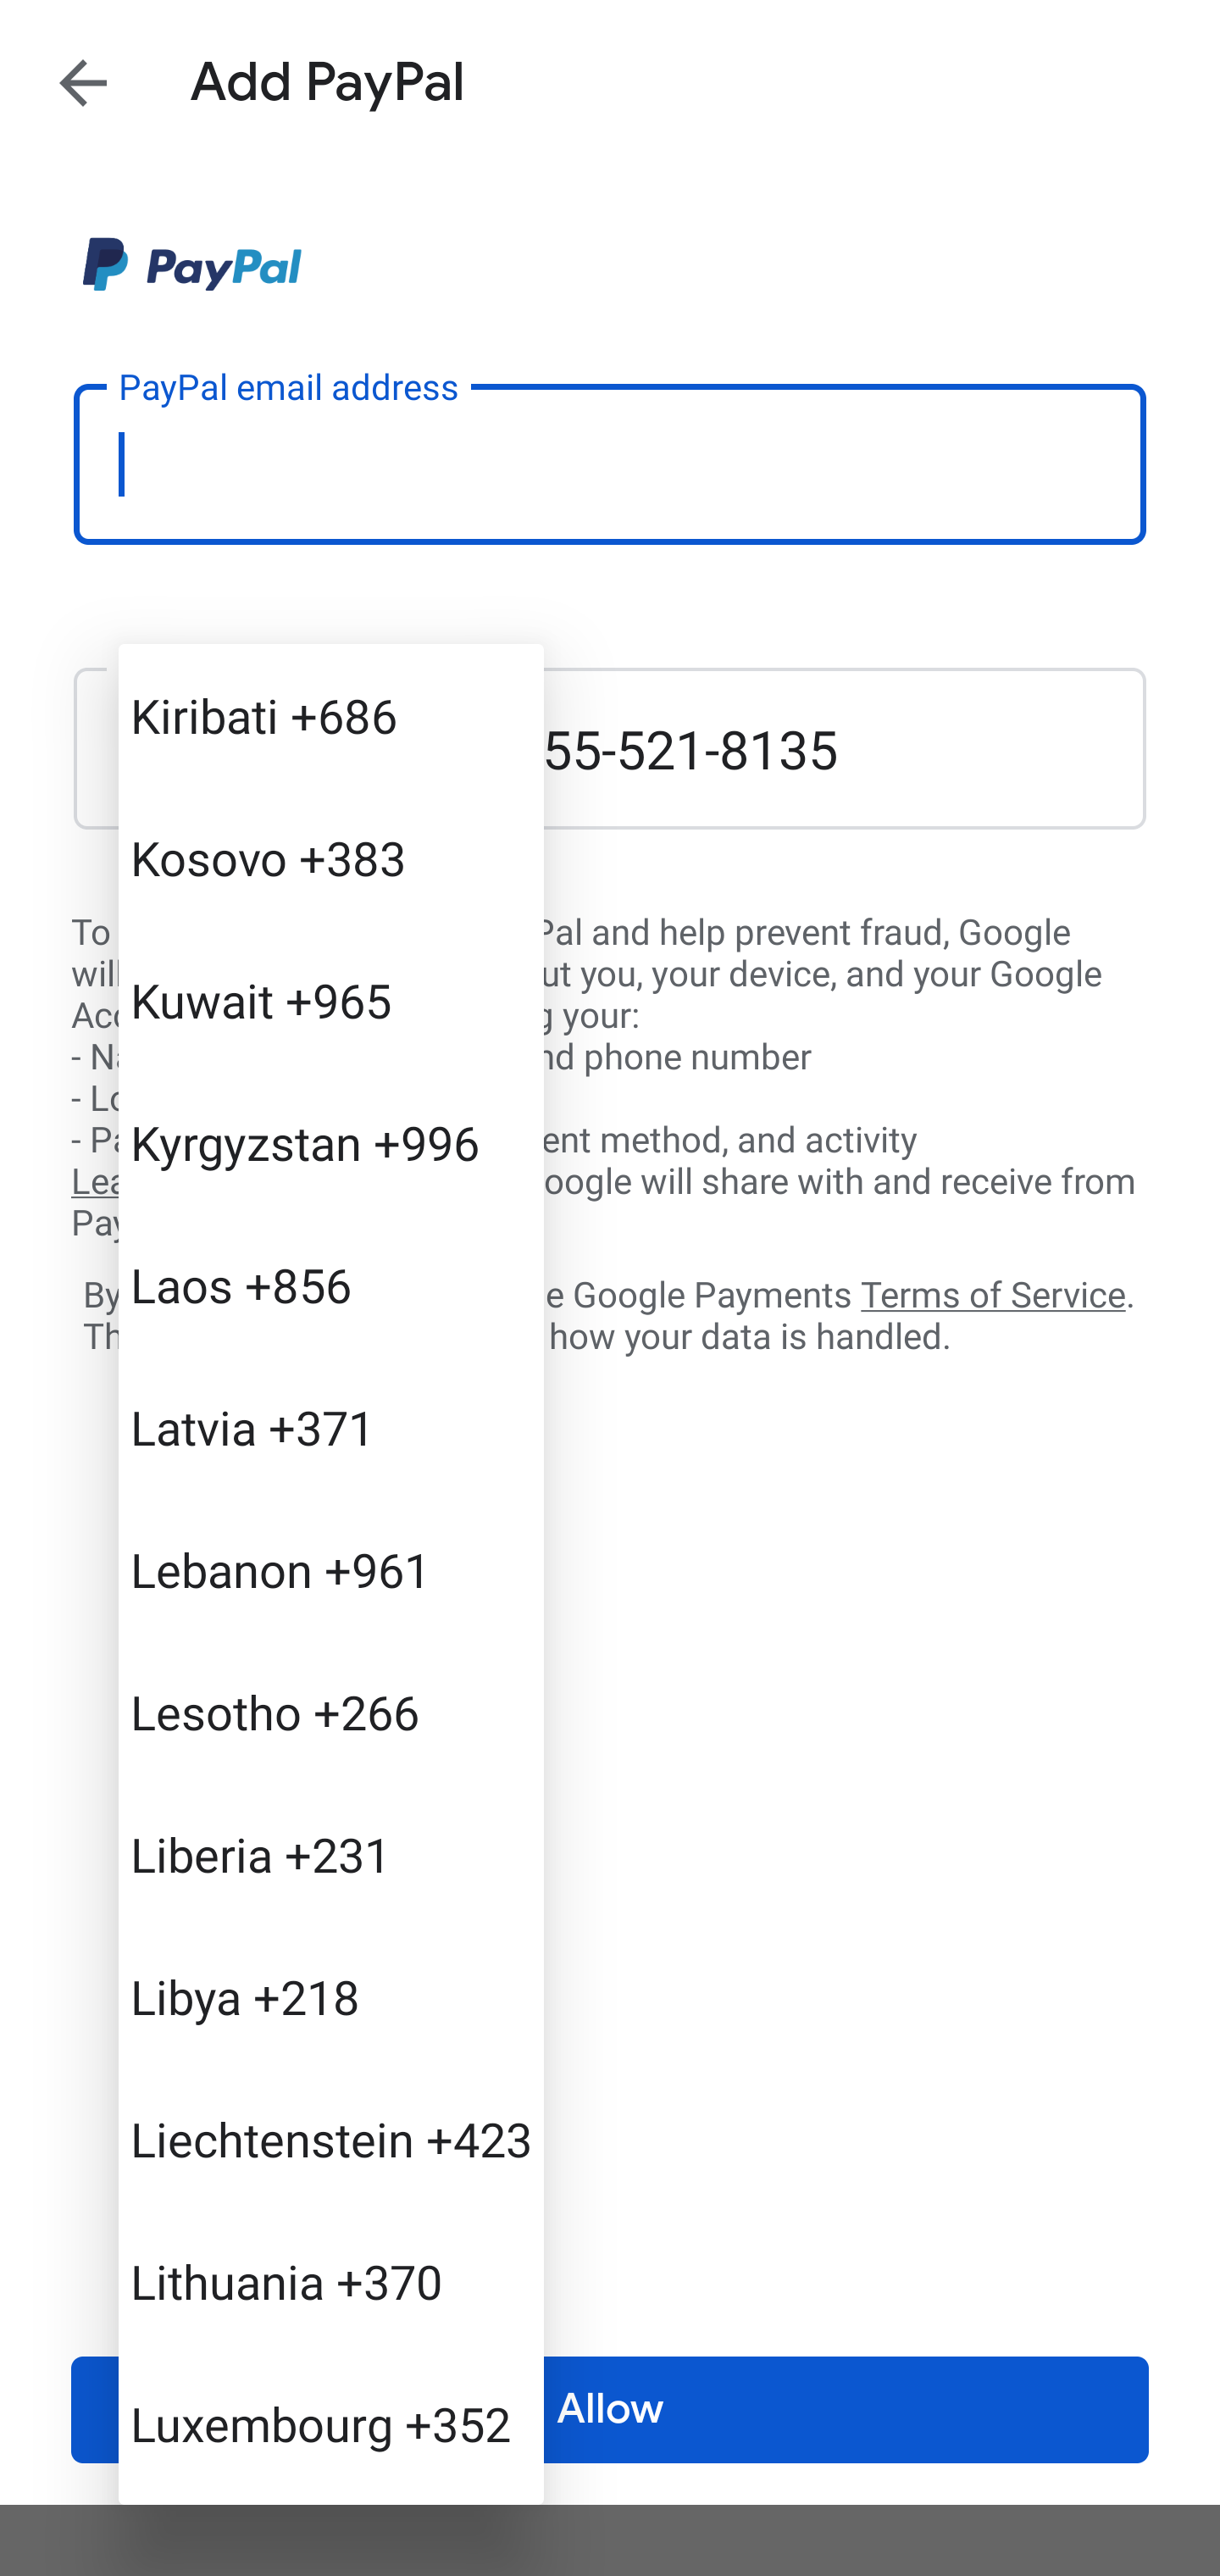  I want to click on Liberia +231, so click(330, 1852).